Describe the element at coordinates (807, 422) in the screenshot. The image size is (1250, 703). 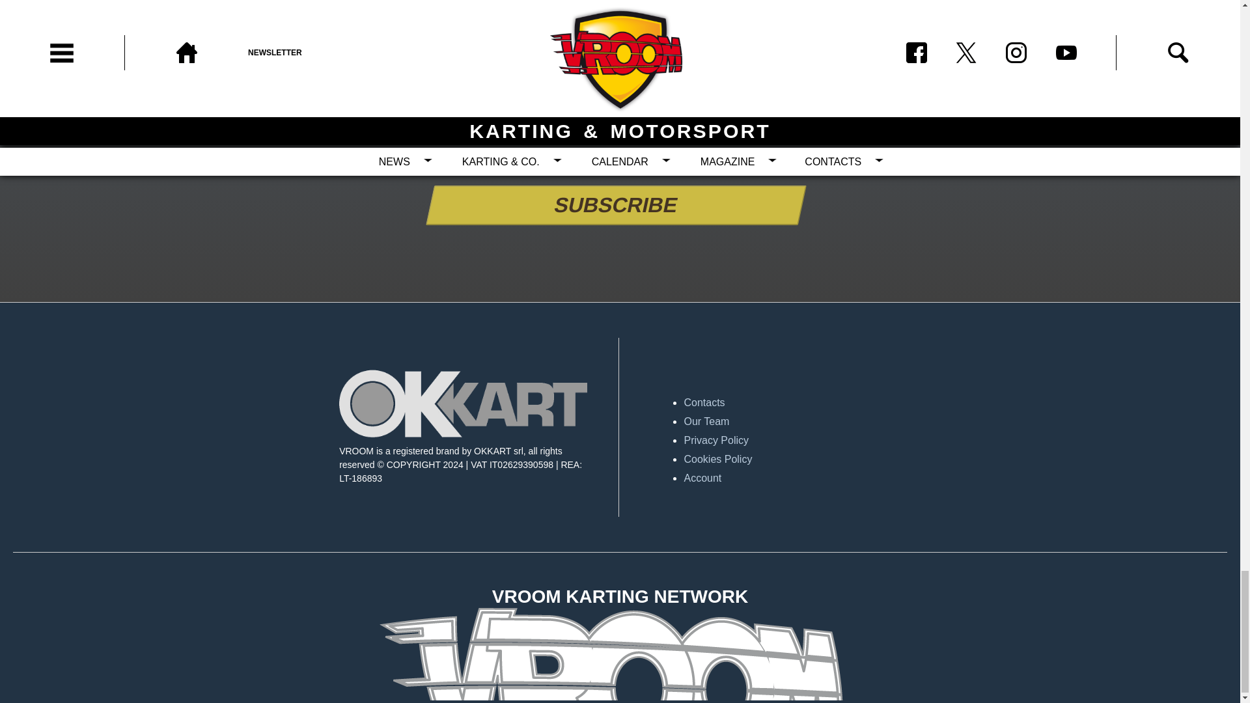
I see `Our Team` at that location.